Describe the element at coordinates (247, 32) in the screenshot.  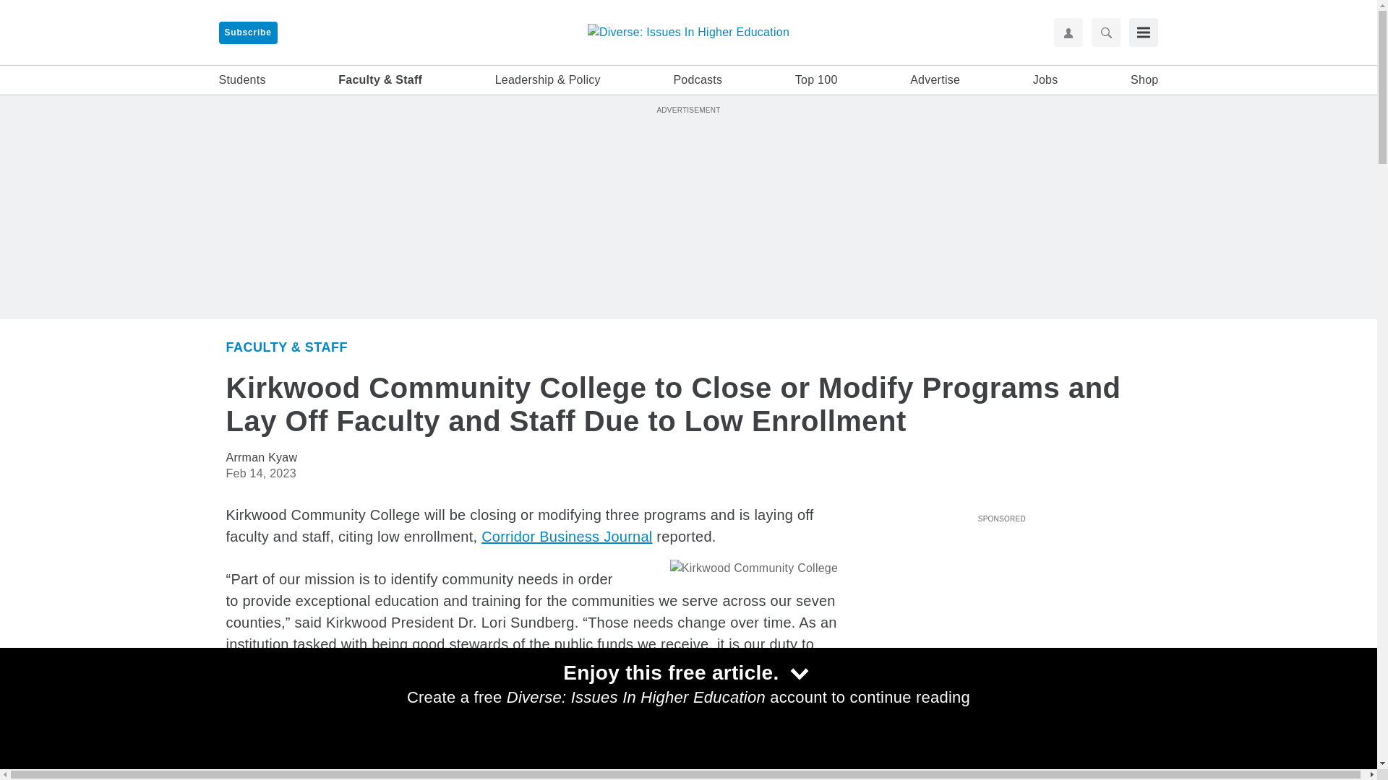
I see `Subscribe` at that location.